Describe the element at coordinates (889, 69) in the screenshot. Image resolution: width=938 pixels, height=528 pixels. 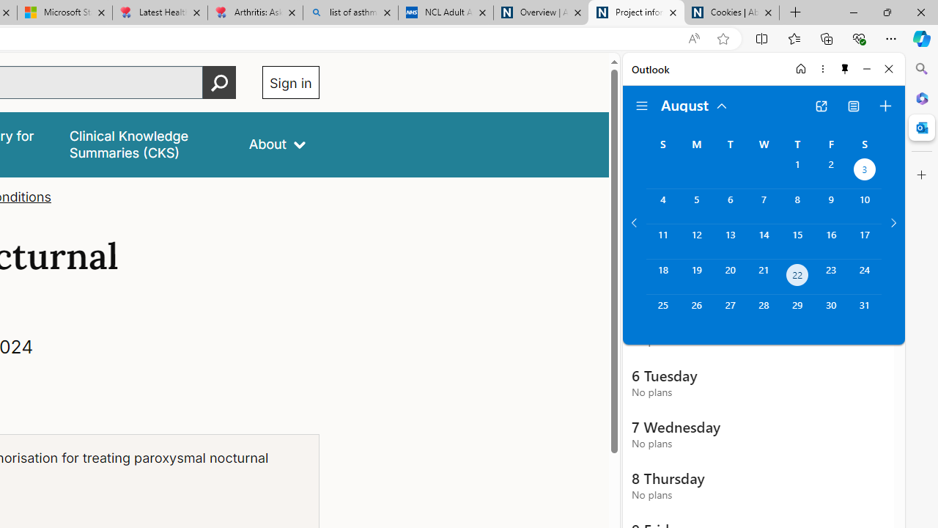
I see `Close` at that location.